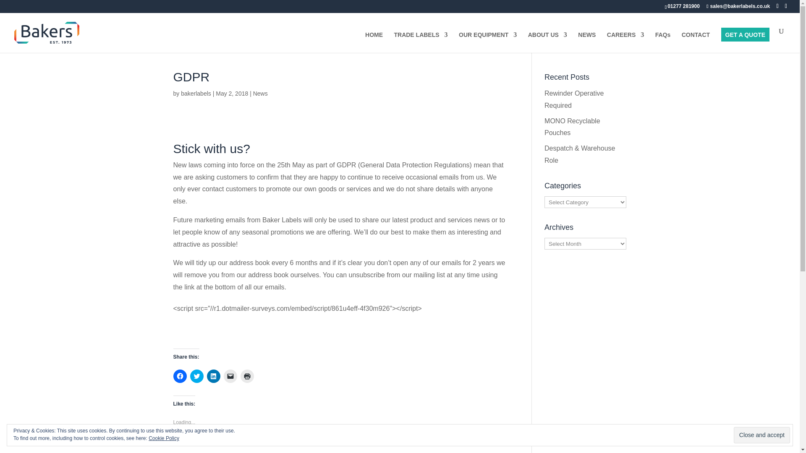  Describe the element at coordinates (180, 376) in the screenshot. I see `Click to share on Facebook` at that location.